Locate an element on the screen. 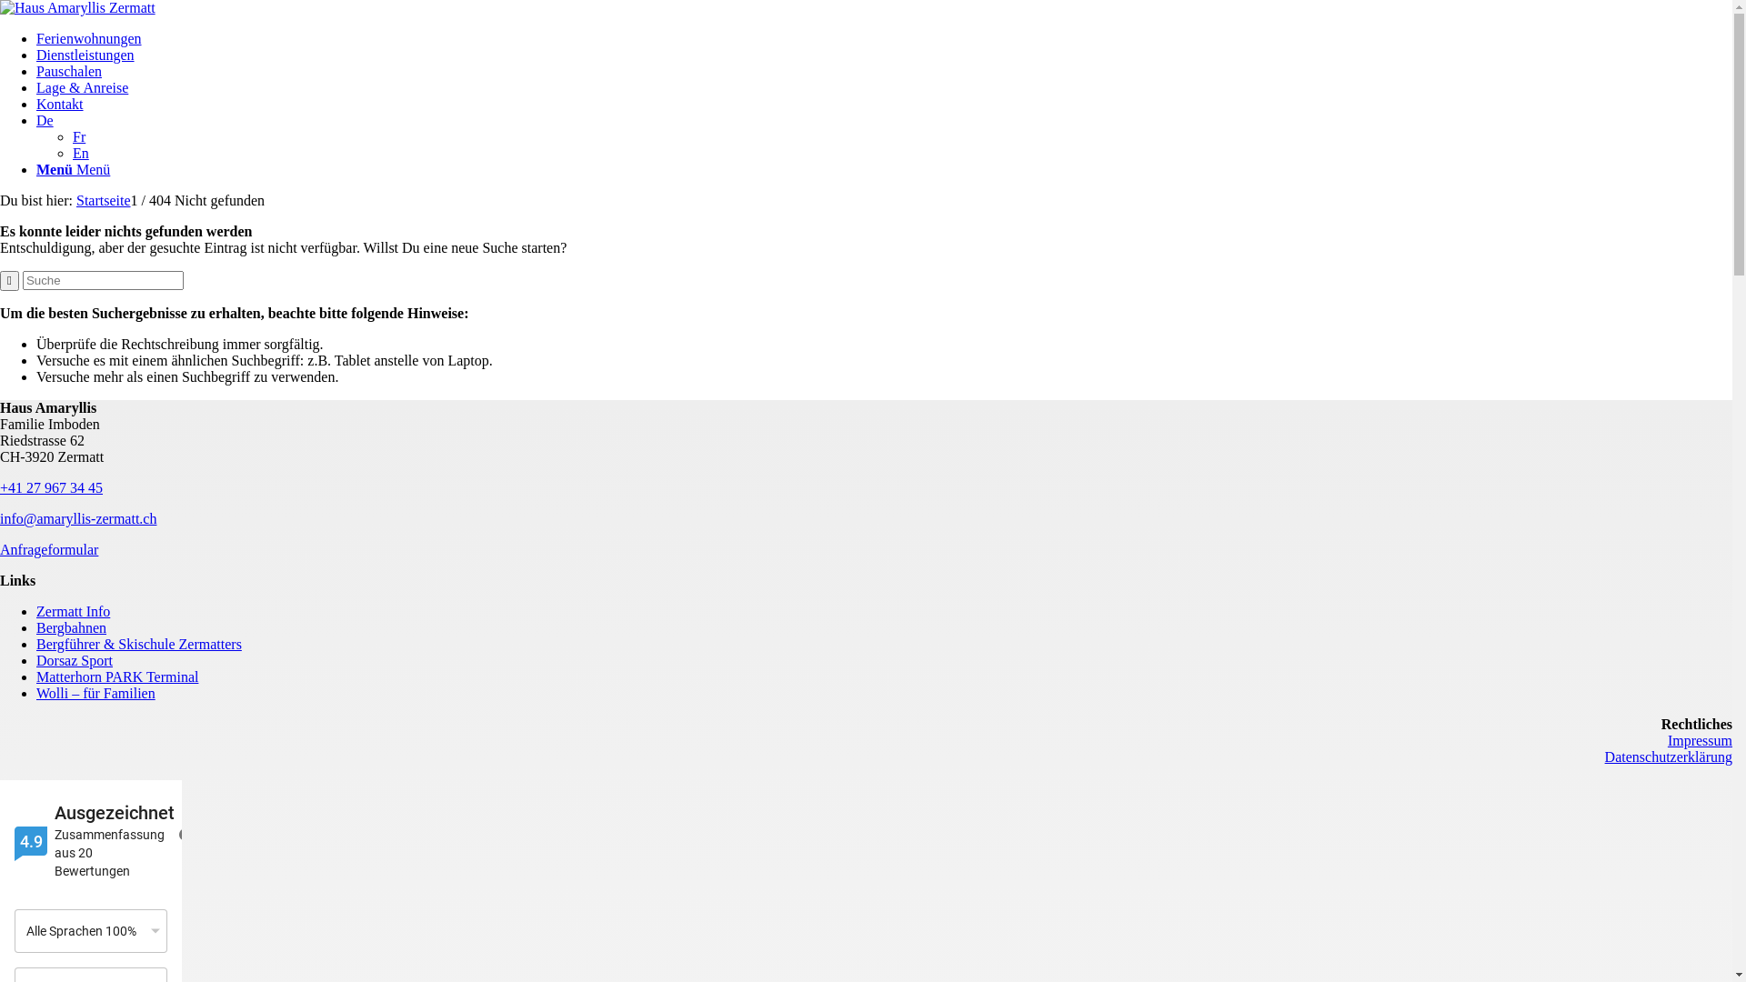  Startseite is located at coordinates (104, 200).